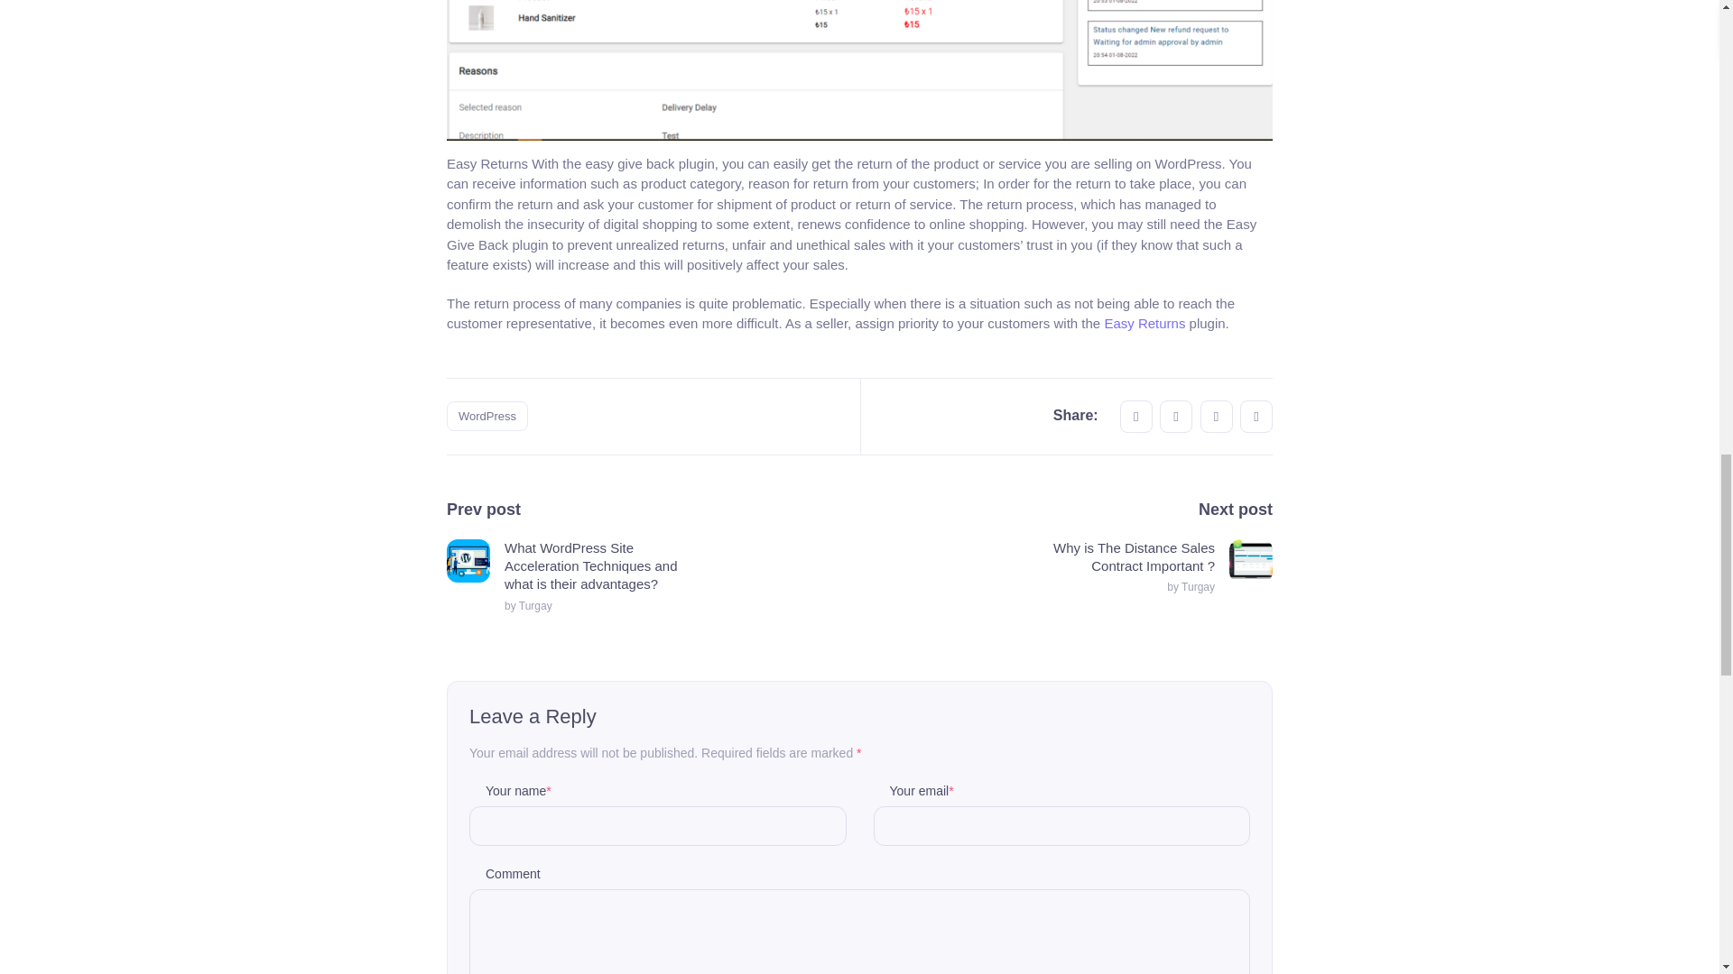 This screenshot has height=974, width=1733. Describe the element at coordinates (487, 417) in the screenshot. I see `WordPress` at that location.